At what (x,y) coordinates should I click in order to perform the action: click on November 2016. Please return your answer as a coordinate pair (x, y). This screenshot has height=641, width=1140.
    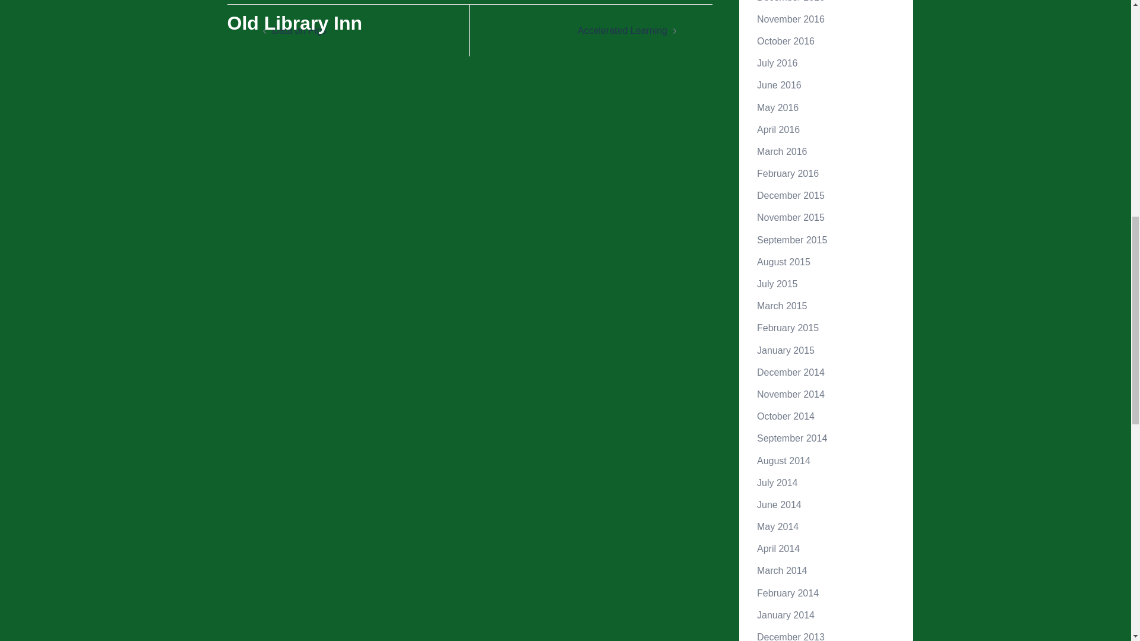
    Looking at the image, I should click on (790, 19).